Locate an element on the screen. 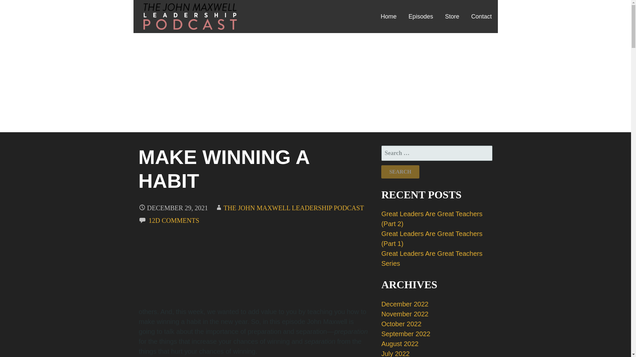 The image size is (636, 357). Episodes is located at coordinates (421, 17).